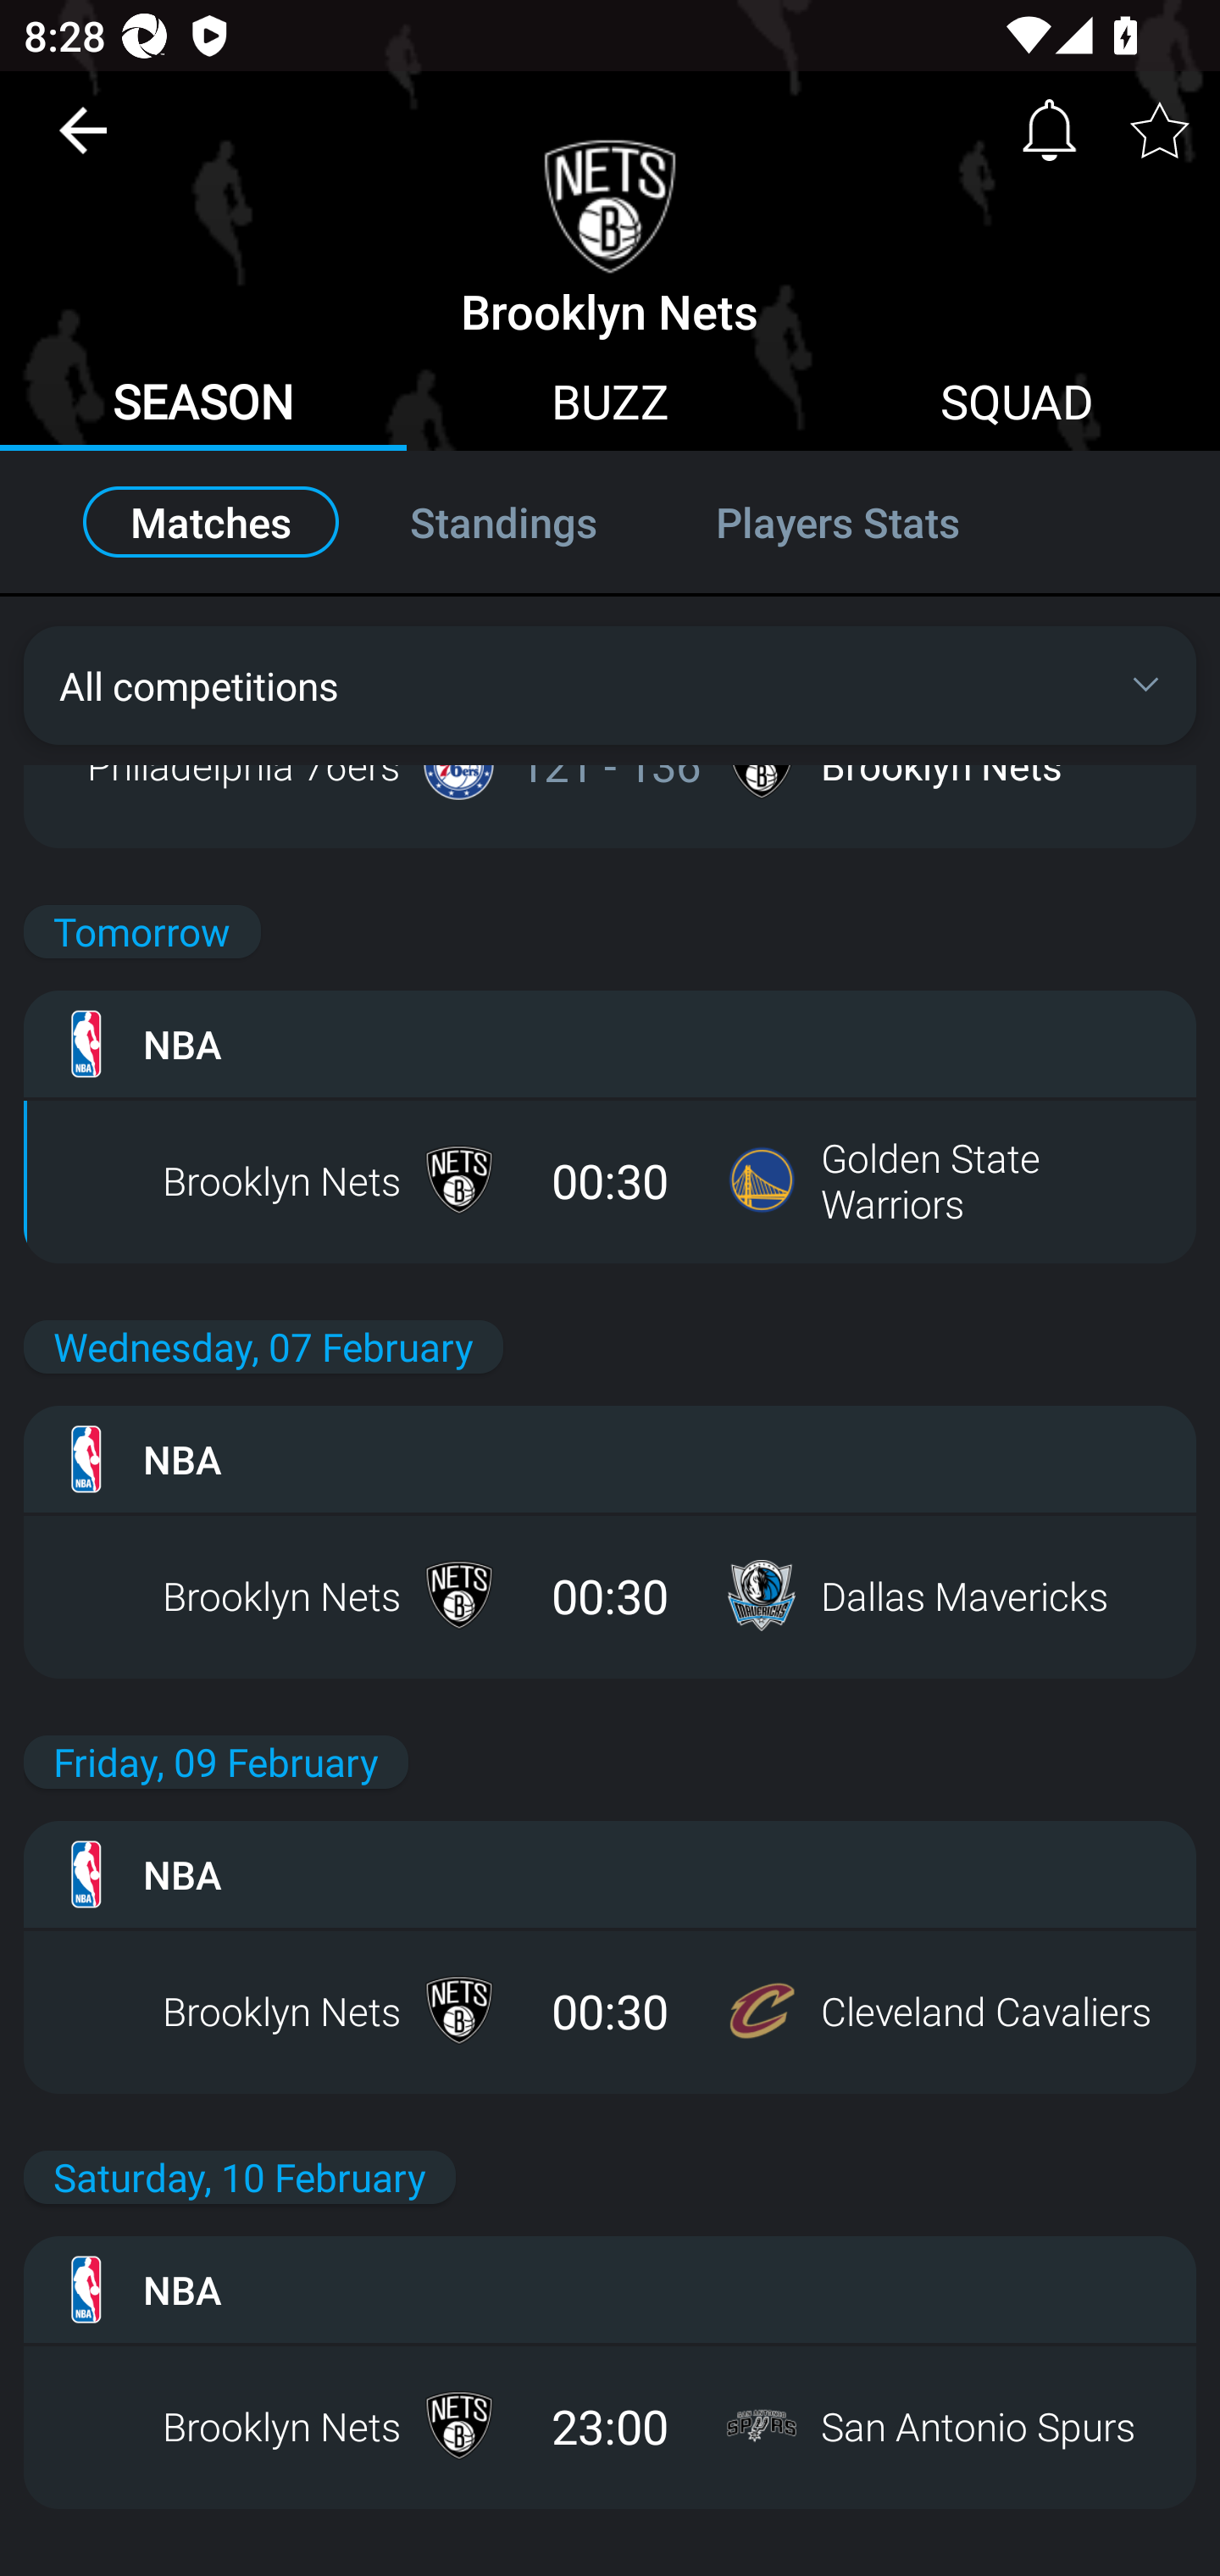 The image size is (1220, 2576). I want to click on All competitions, so click(610, 685).